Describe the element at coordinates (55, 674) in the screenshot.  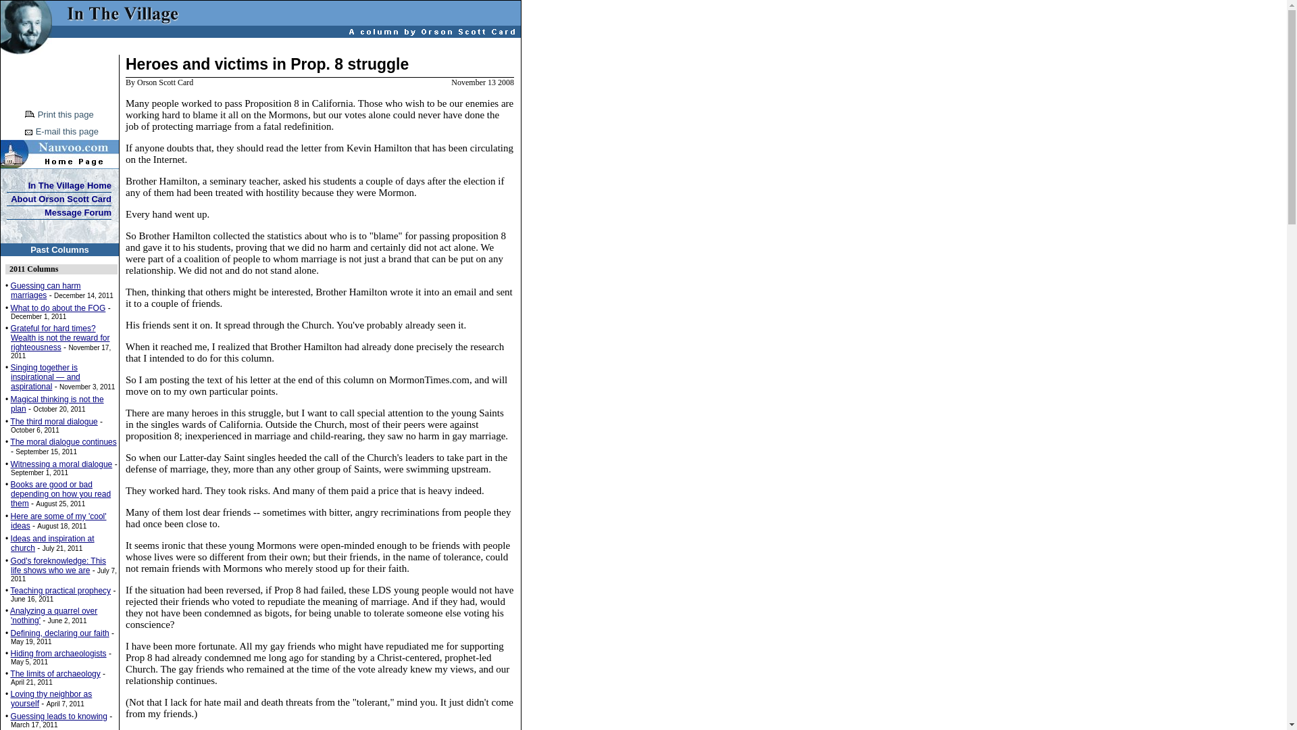
I see `The limits of archaeology` at that location.